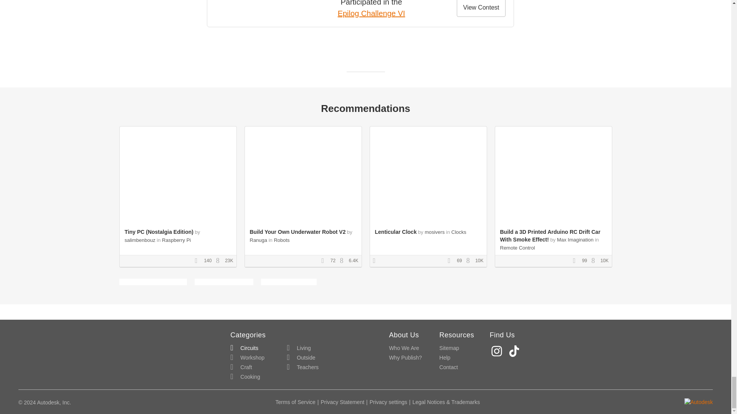 This screenshot has height=414, width=737. Describe the element at coordinates (220, 261) in the screenshot. I see `Views Count` at that location.